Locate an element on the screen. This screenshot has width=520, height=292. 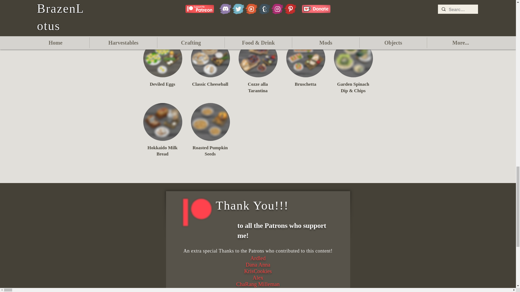
Roasted Pumpkin Seeds.png is located at coordinates (210, 122).